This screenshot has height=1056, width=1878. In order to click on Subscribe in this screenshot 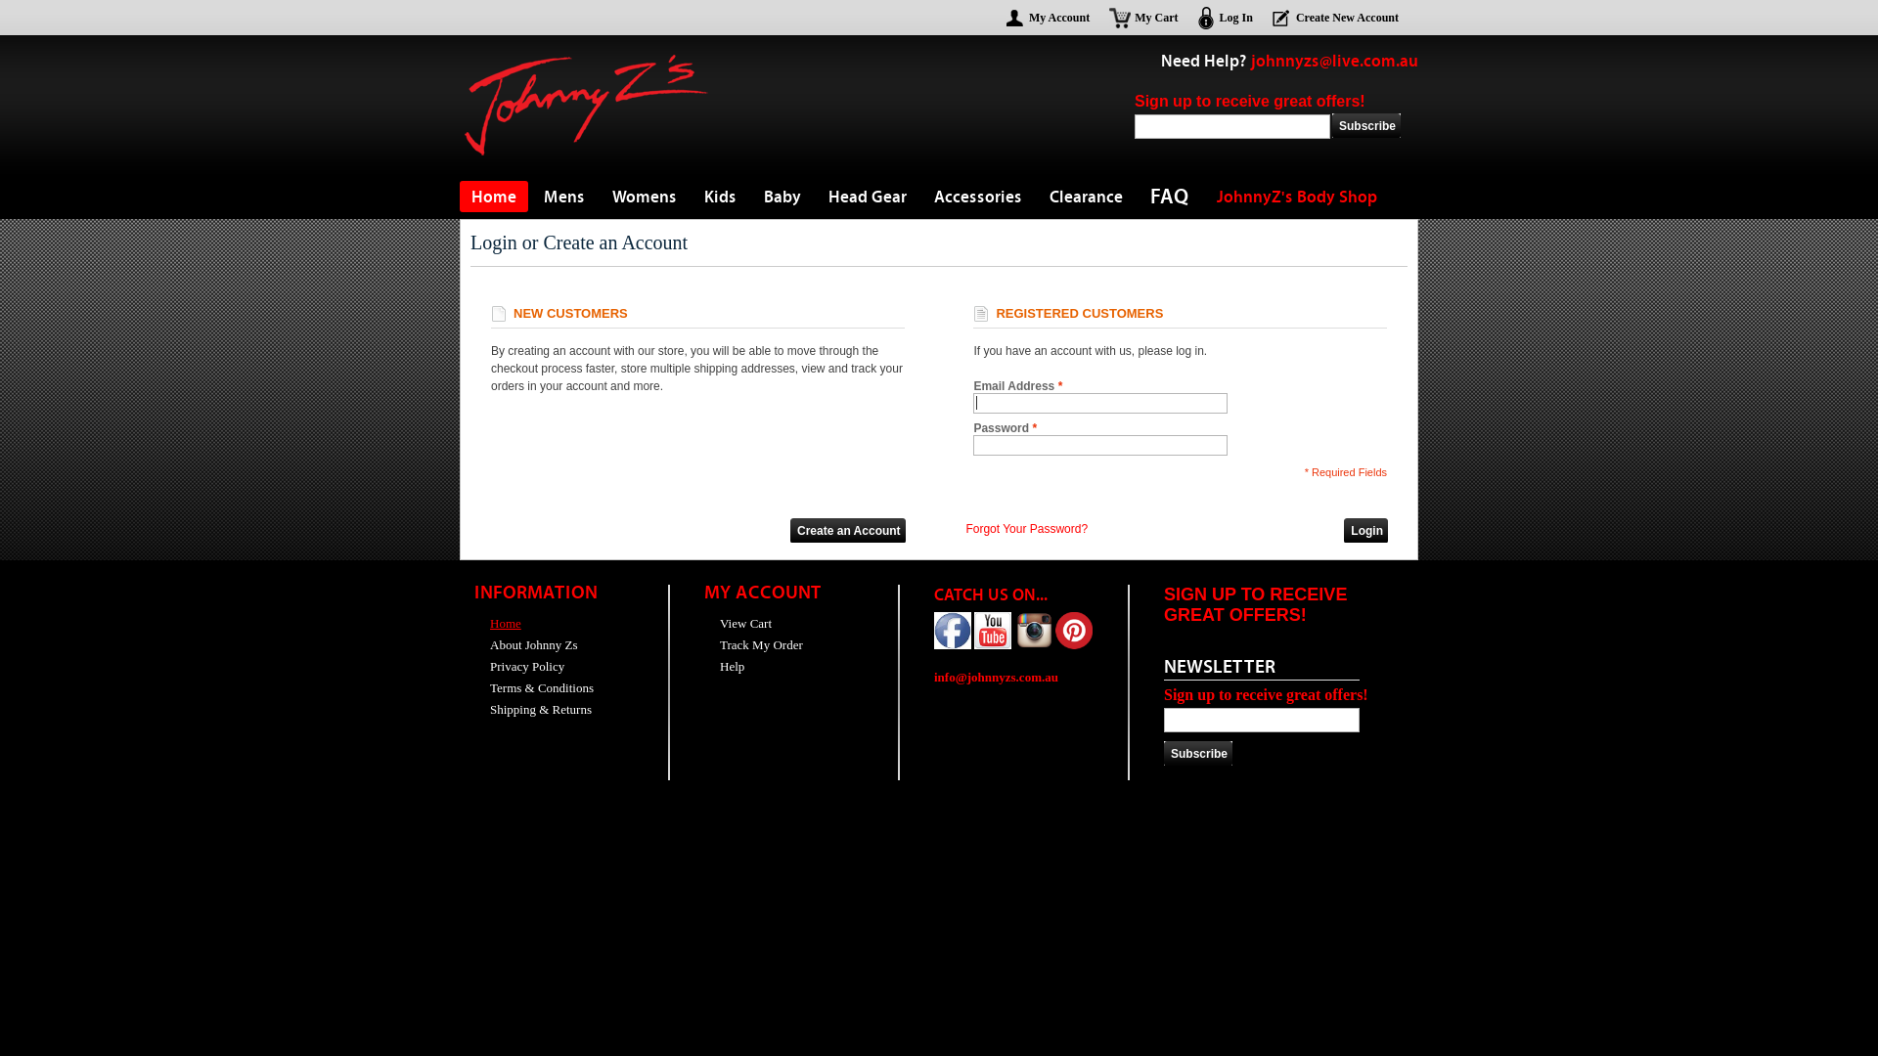, I will do `click(1201, 755)`.